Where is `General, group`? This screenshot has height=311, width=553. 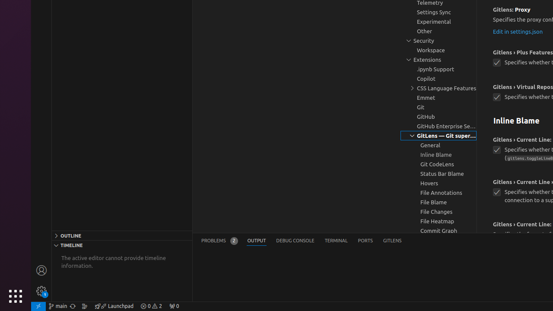
General, group is located at coordinates (439, 145).